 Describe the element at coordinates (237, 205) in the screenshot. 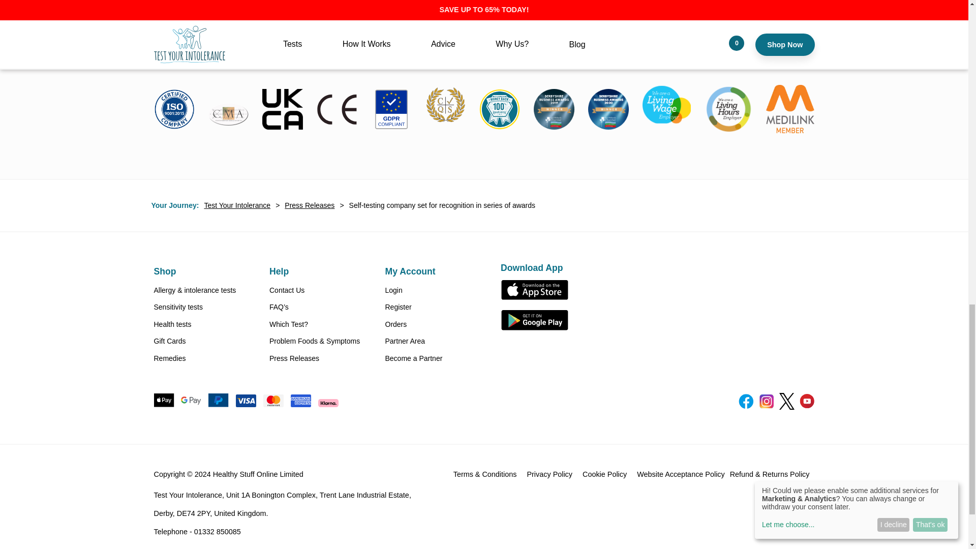

I see `Go to Test Your Intolerance.` at that location.